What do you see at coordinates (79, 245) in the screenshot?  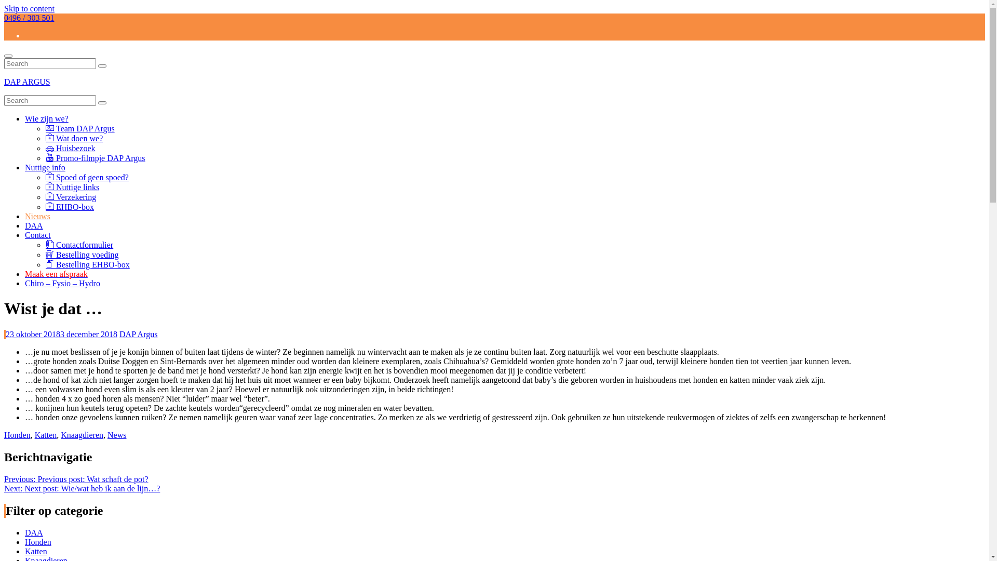 I see `Contactformulier` at bounding box center [79, 245].